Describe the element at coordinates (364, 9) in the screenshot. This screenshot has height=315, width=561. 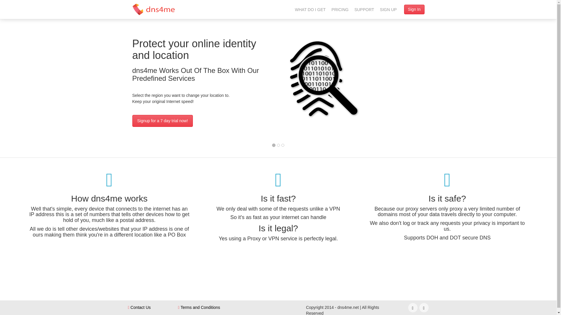
I see `SUPPORT` at that location.